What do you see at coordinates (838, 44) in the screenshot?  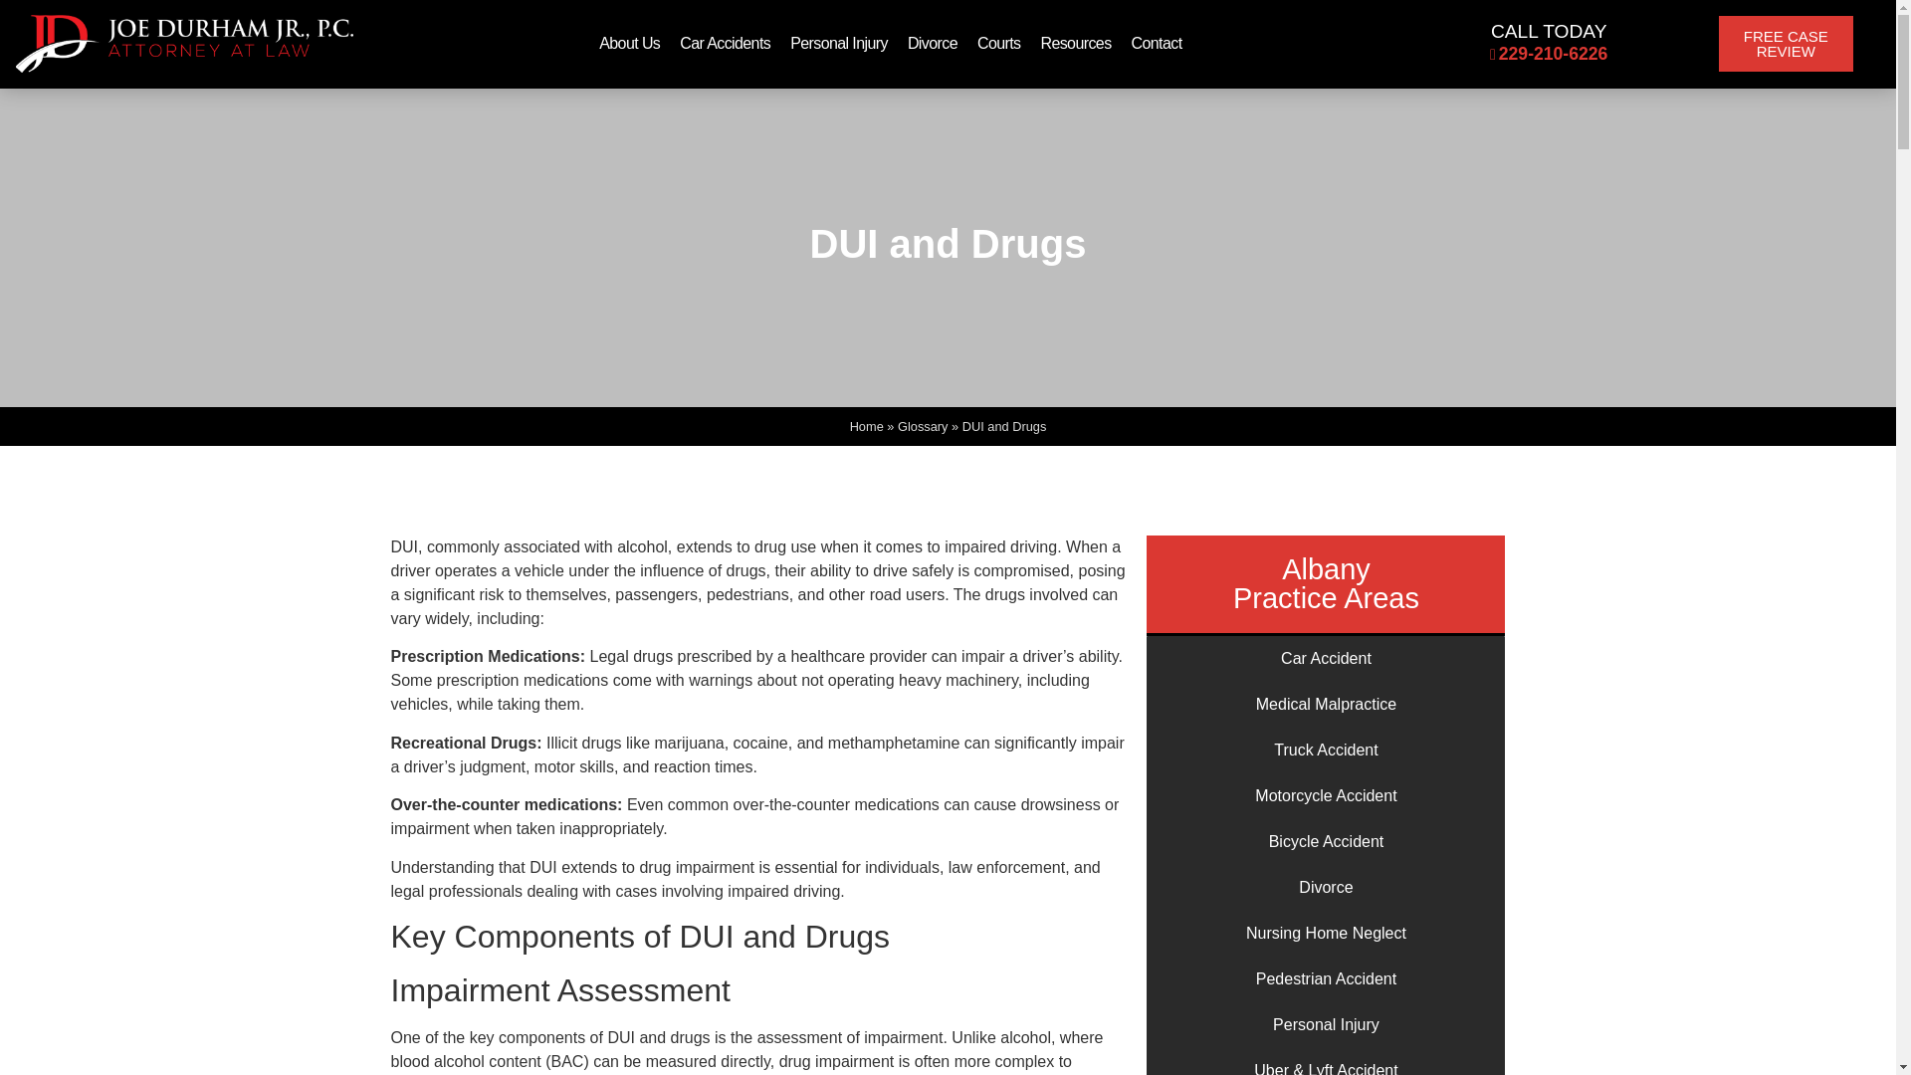 I see `Personal Injury` at bounding box center [838, 44].